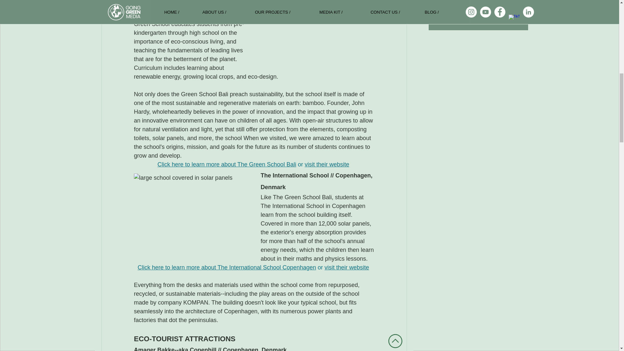 Image resolution: width=624 pixels, height=351 pixels. What do you see at coordinates (453, 5) in the screenshot?
I see `Nov 3, 2023` at bounding box center [453, 5].